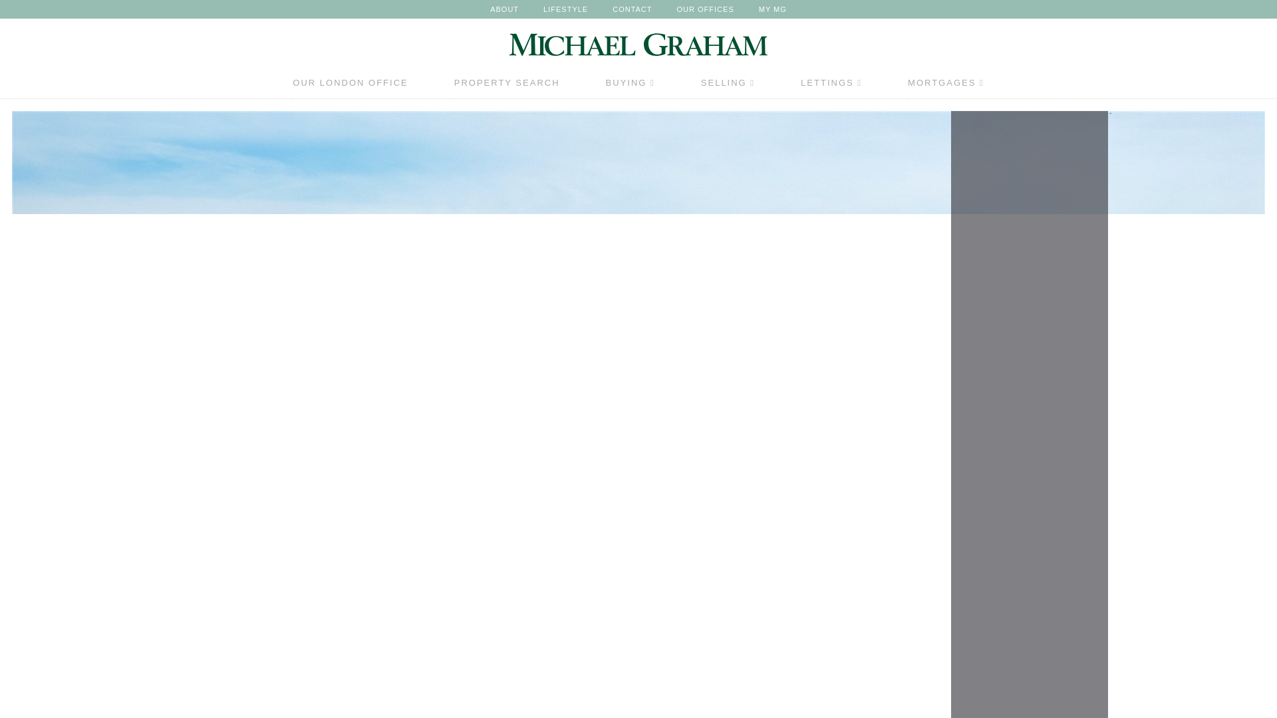  I want to click on OUR LONDON OFFICE, so click(350, 87).